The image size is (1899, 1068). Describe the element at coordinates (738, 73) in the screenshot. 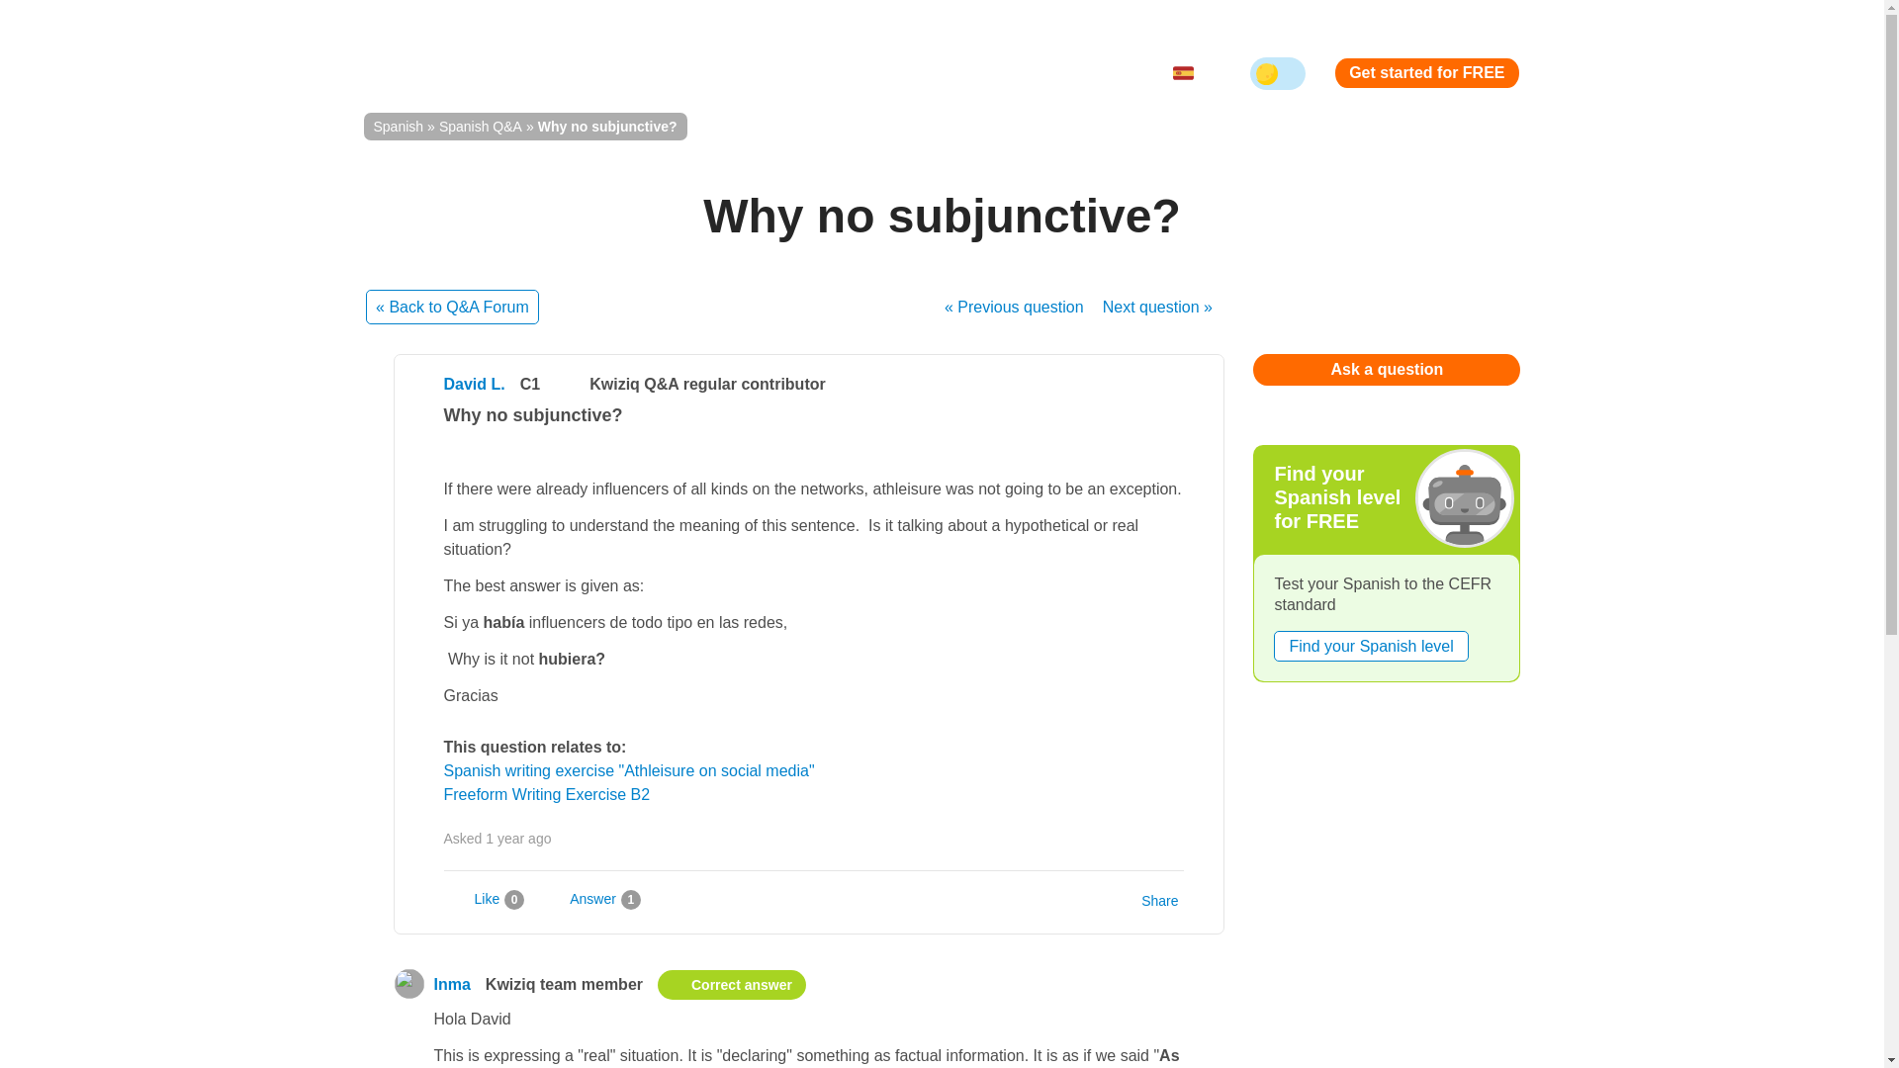

I see `Explore` at that location.